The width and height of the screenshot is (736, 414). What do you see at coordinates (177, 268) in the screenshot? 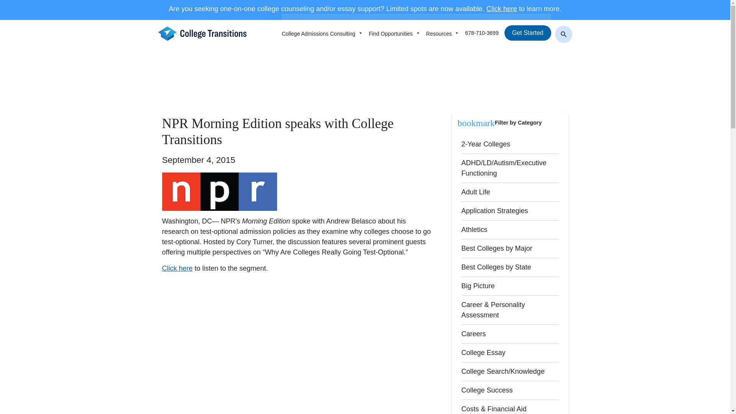
I see `Click here` at bounding box center [177, 268].